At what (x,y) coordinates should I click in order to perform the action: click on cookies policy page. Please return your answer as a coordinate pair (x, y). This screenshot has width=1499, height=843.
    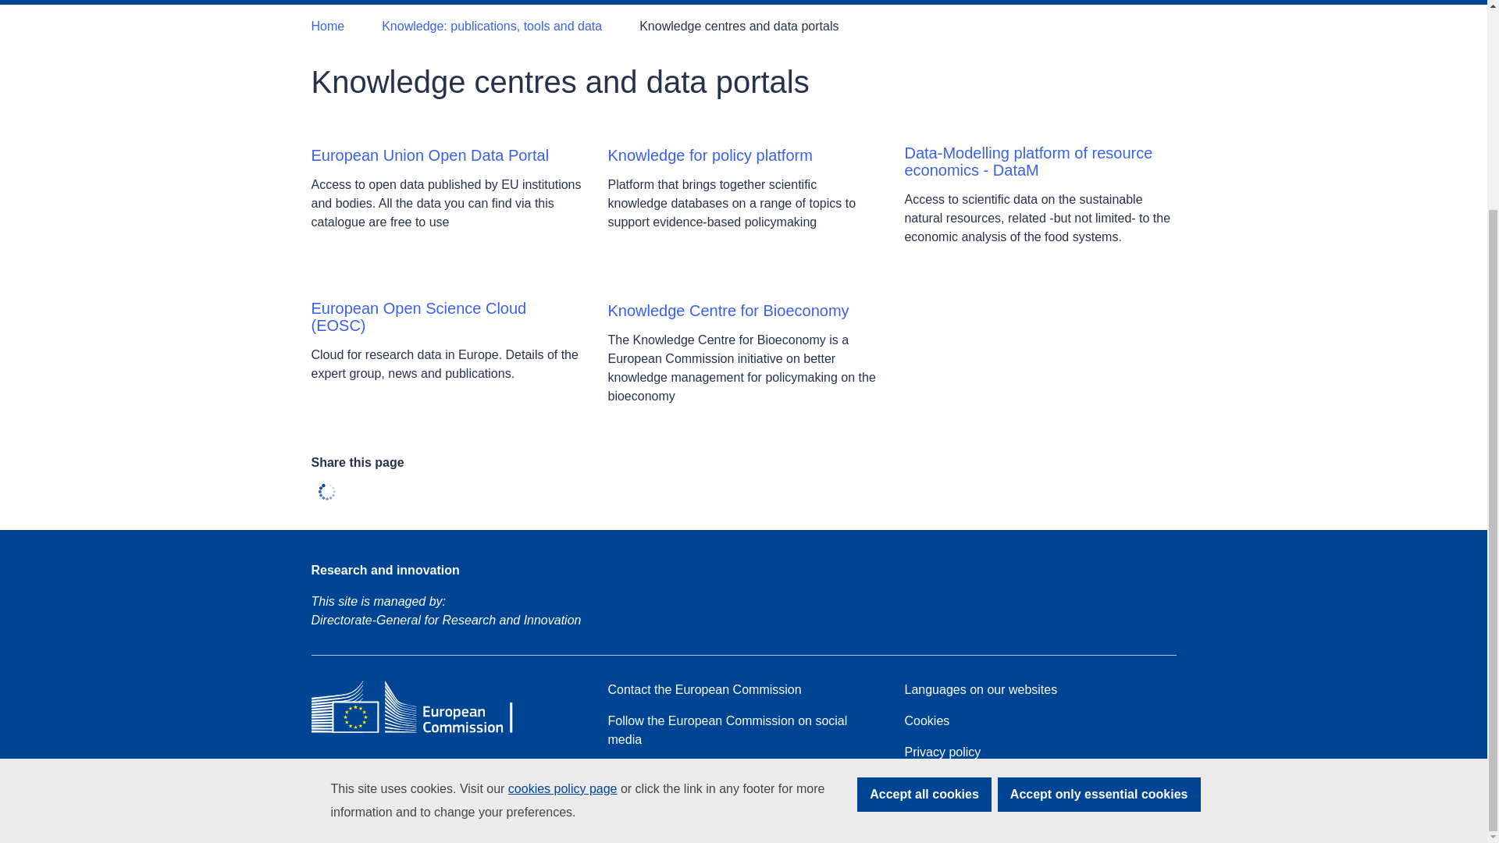
    Looking at the image, I should click on (562, 520).